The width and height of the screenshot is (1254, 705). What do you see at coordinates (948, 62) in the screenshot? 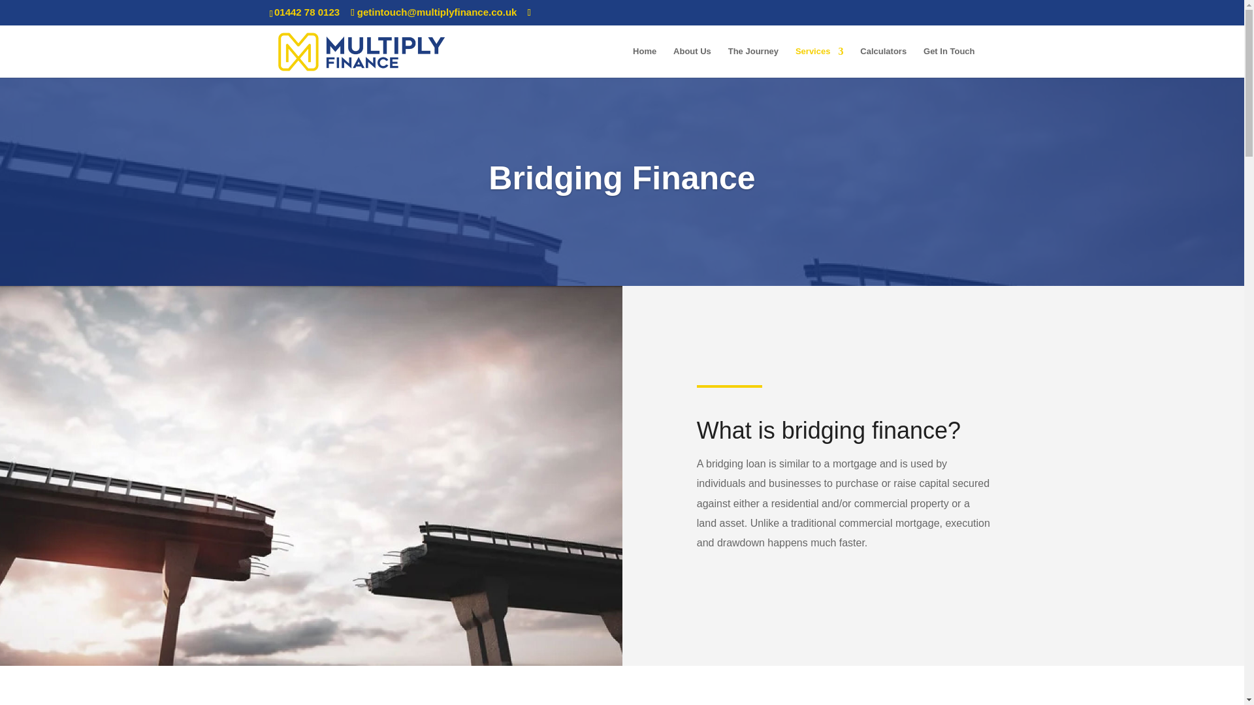
I see `Get In Touch` at bounding box center [948, 62].